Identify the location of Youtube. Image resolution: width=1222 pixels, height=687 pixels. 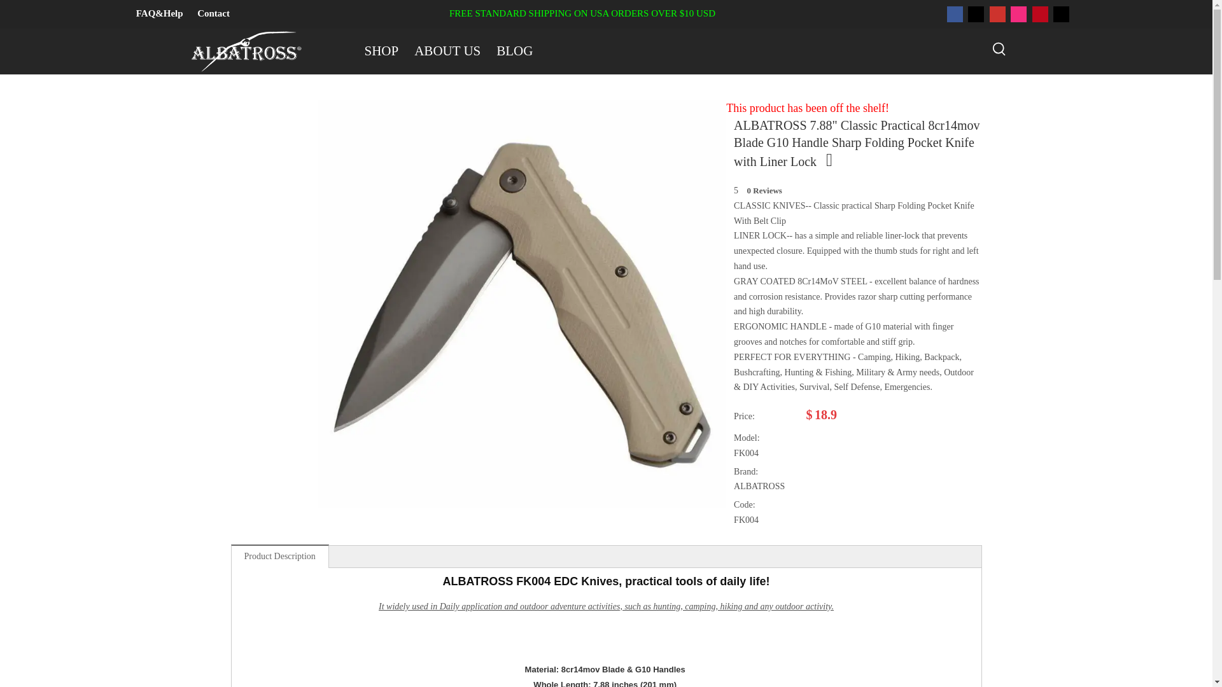
(998, 14).